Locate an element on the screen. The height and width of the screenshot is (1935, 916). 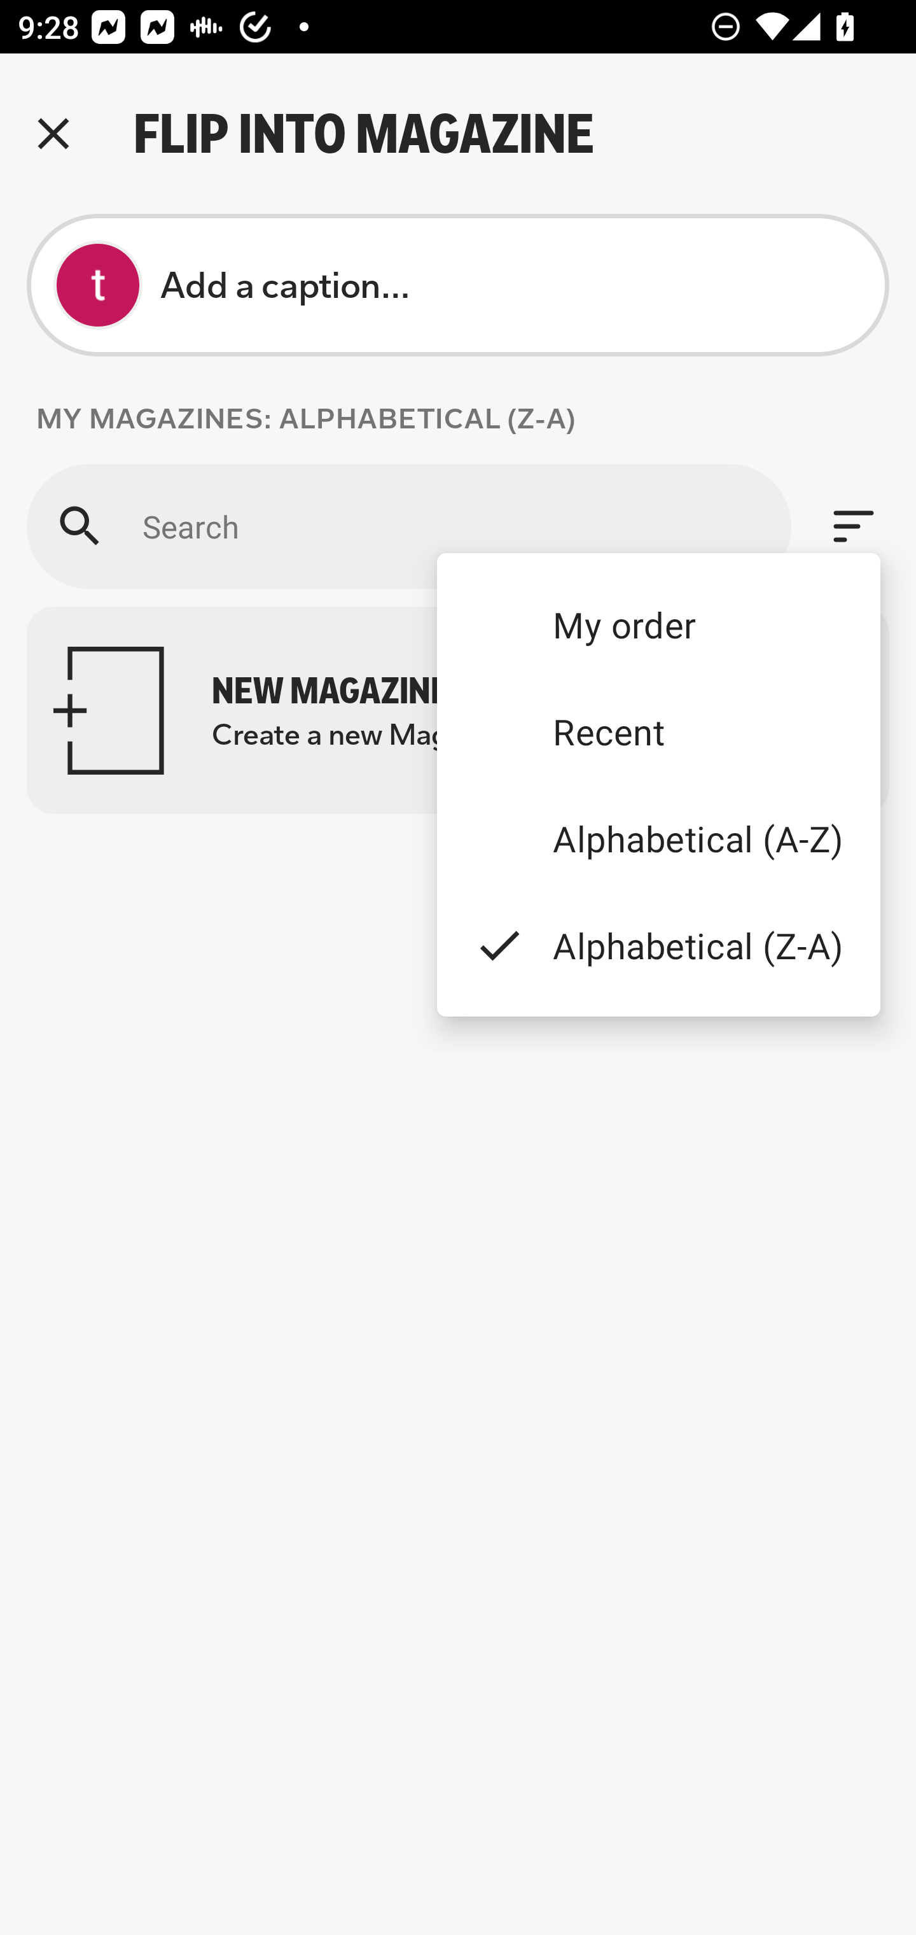
Recent is located at coordinates (658, 731).